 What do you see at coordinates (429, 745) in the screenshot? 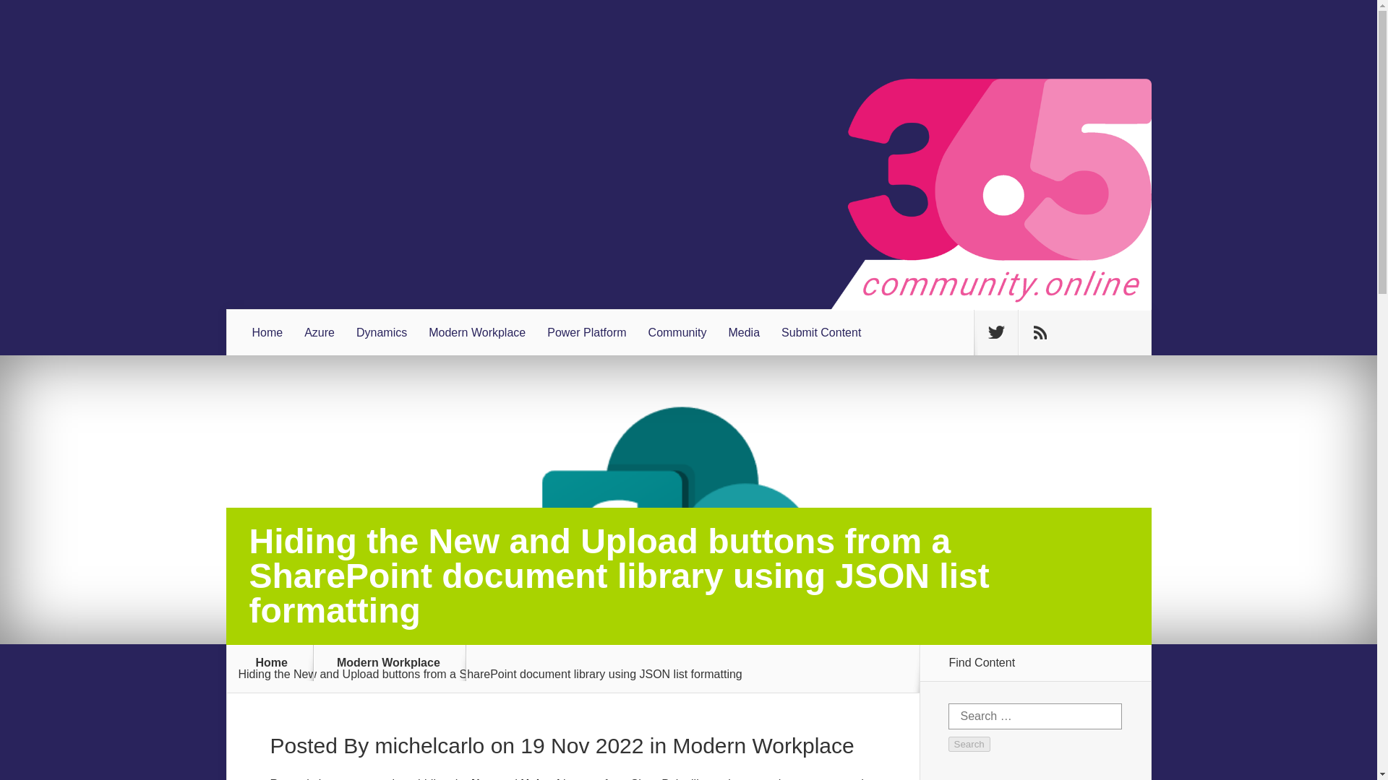
I see `Posts by michelcarlo` at bounding box center [429, 745].